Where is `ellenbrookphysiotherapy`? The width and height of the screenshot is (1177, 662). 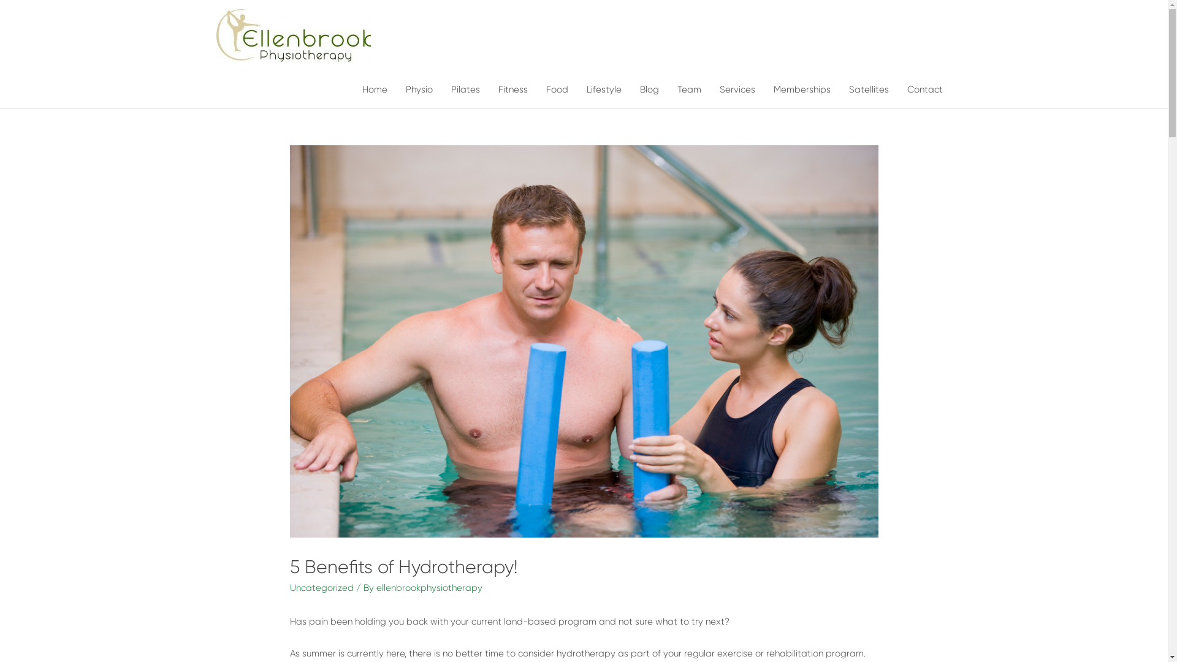 ellenbrookphysiotherapy is located at coordinates (429, 588).